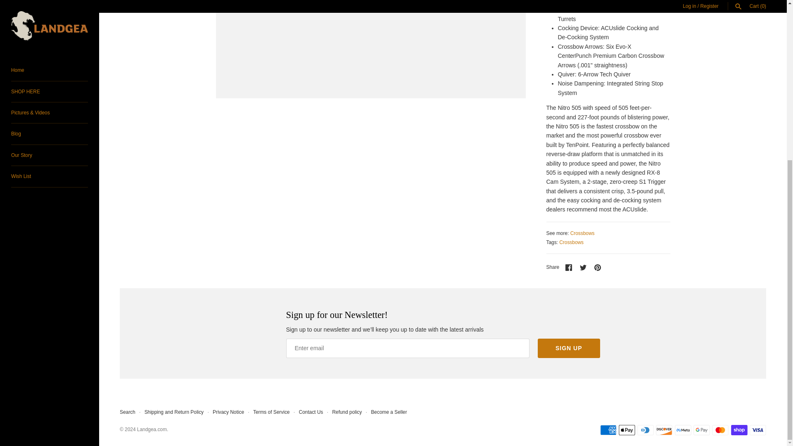 The width and height of the screenshot is (793, 446). I want to click on Diners Club, so click(645, 430).